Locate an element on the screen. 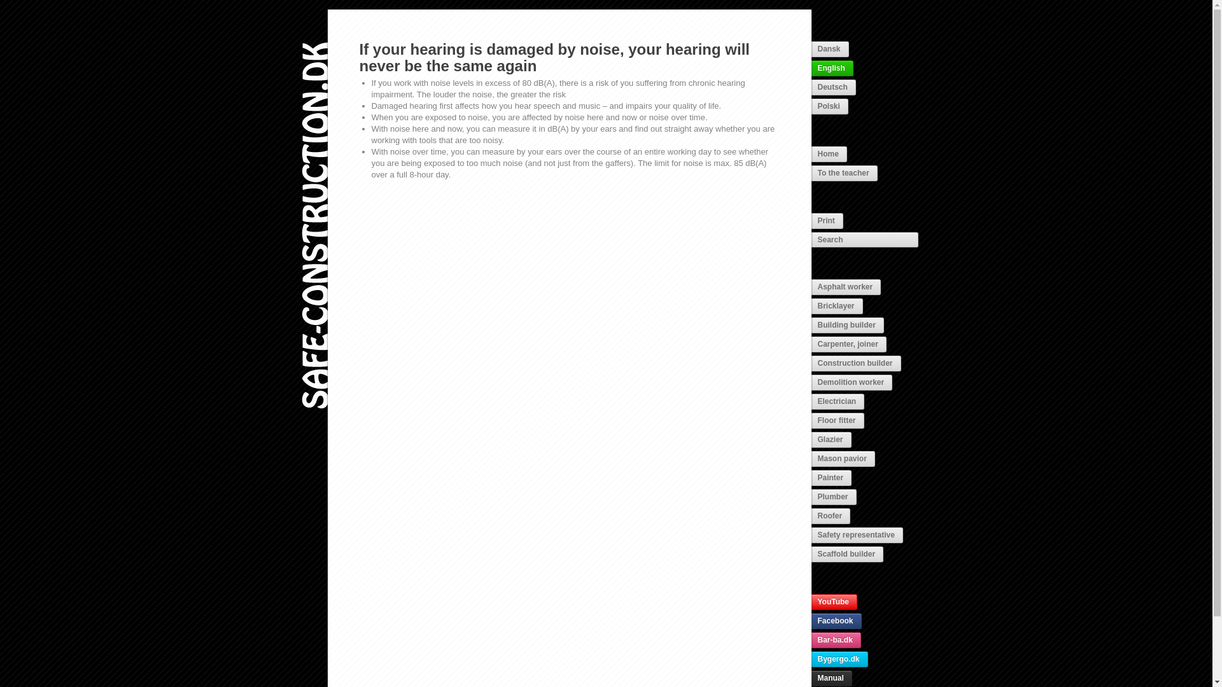  Roofer is located at coordinates (831, 517).